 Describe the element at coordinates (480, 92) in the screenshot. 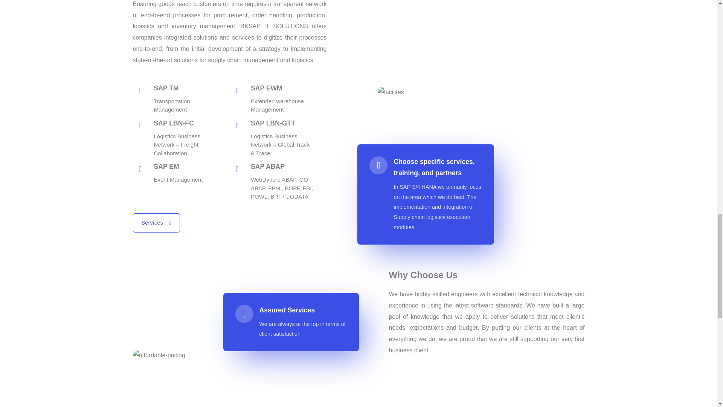

I see `facilites` at that location.